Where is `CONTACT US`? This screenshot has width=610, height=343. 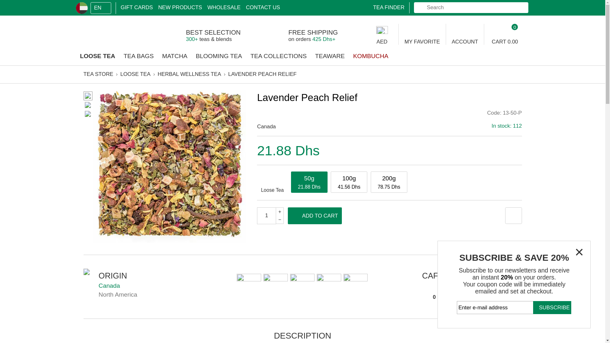
CONTACT US is located at coordinates (219, 6).